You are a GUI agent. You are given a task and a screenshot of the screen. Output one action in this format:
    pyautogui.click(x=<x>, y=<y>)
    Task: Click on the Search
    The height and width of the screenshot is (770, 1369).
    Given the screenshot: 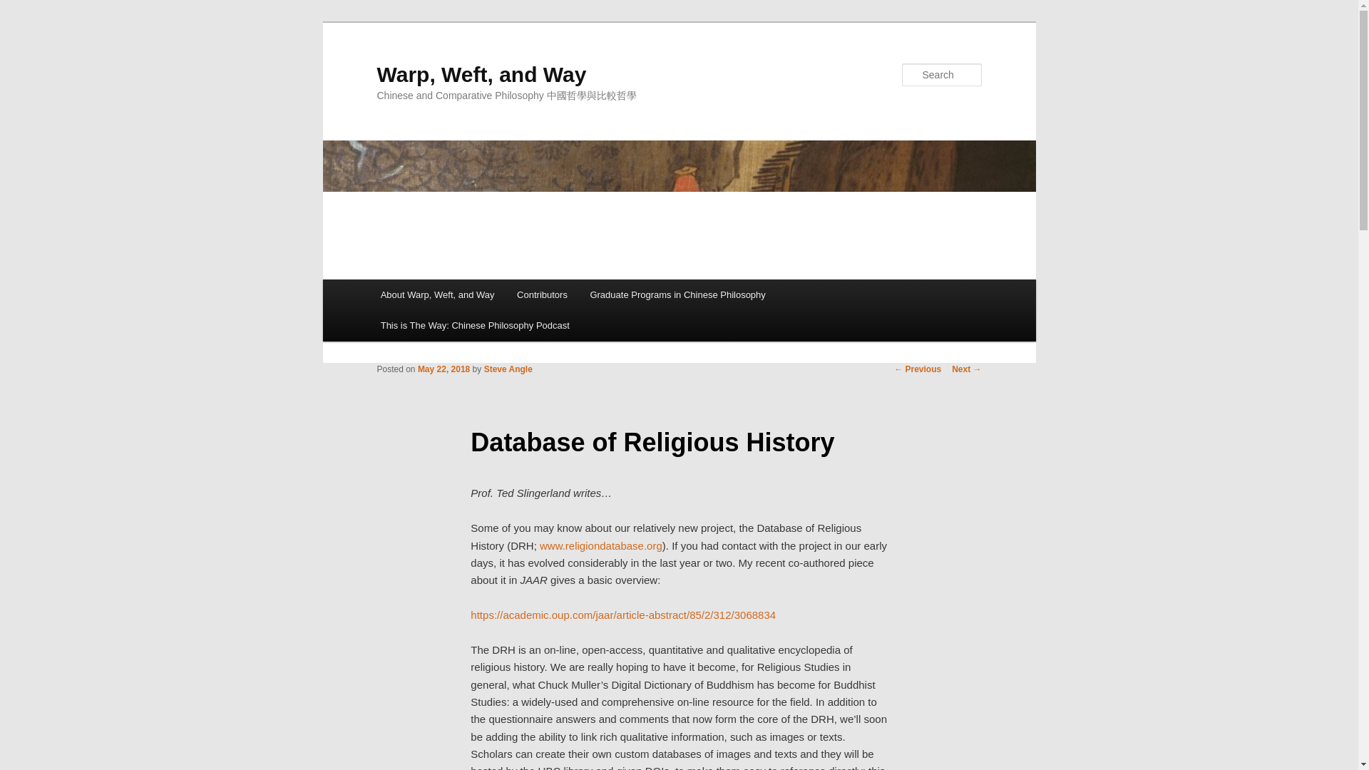 What is the action you would take?
    pyautogui.click(x=23, y=8)
    